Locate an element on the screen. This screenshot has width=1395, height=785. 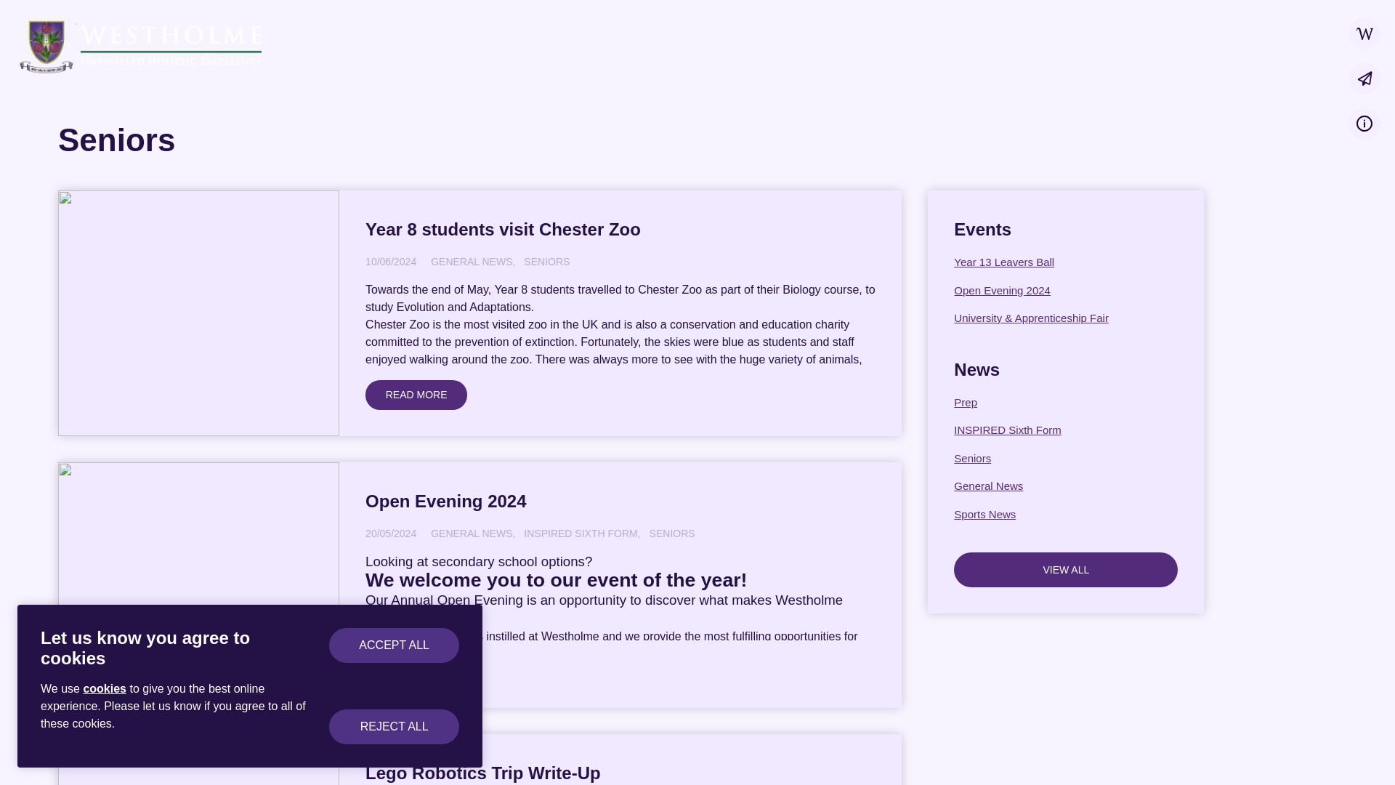
INSPIRED Sixth Form is located at coordinates (1065, 430).